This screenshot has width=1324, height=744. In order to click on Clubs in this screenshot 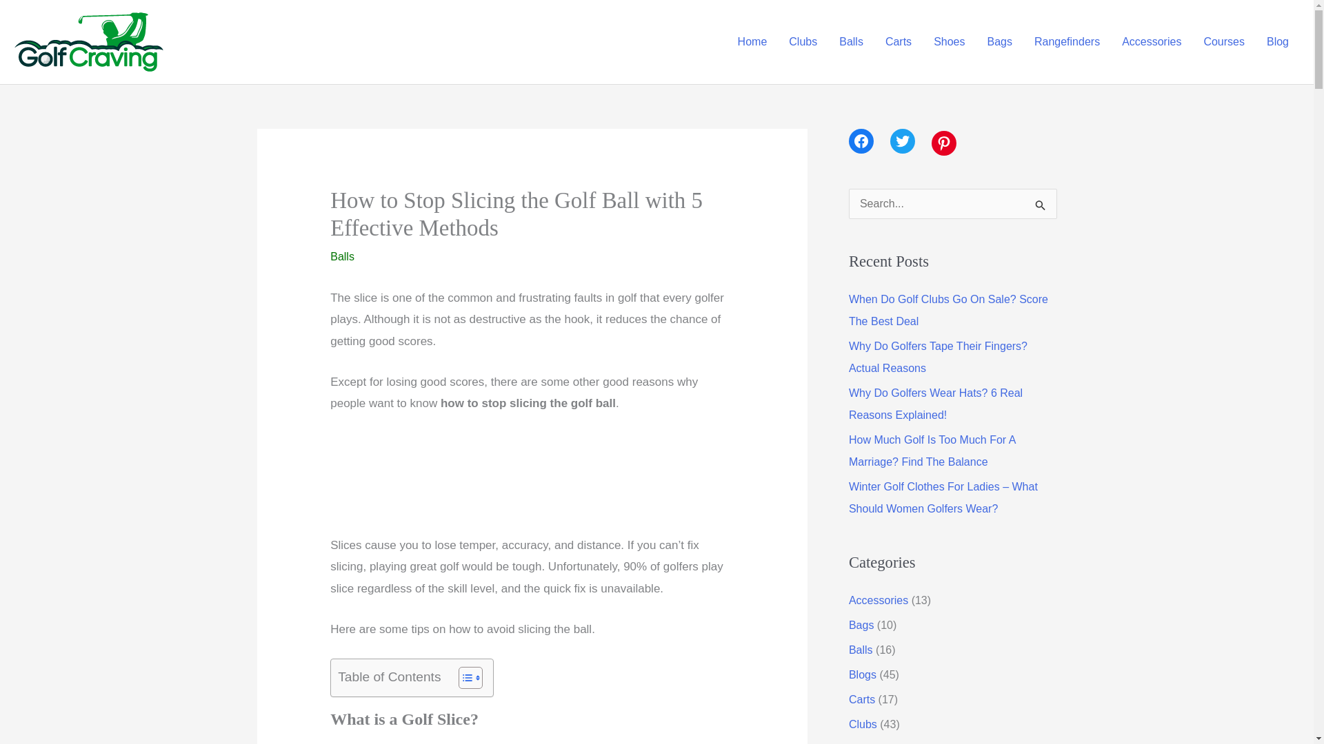, I will do `click(803, 41)`.